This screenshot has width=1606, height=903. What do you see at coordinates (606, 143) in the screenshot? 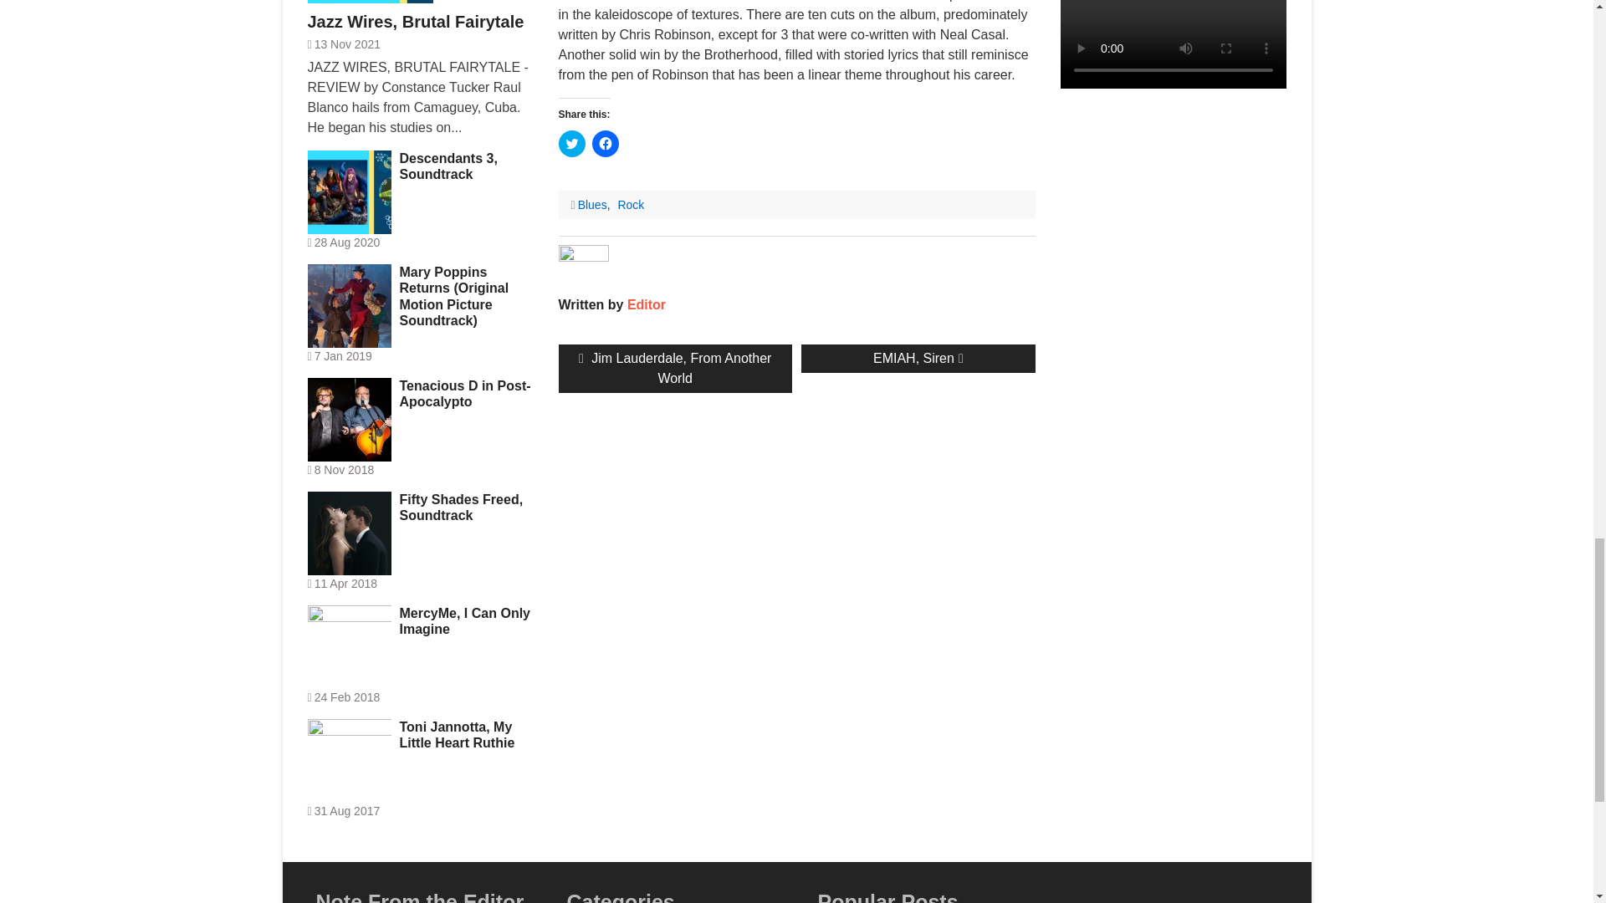
I see `Posts by Editor` at bounding box center [606, 143].